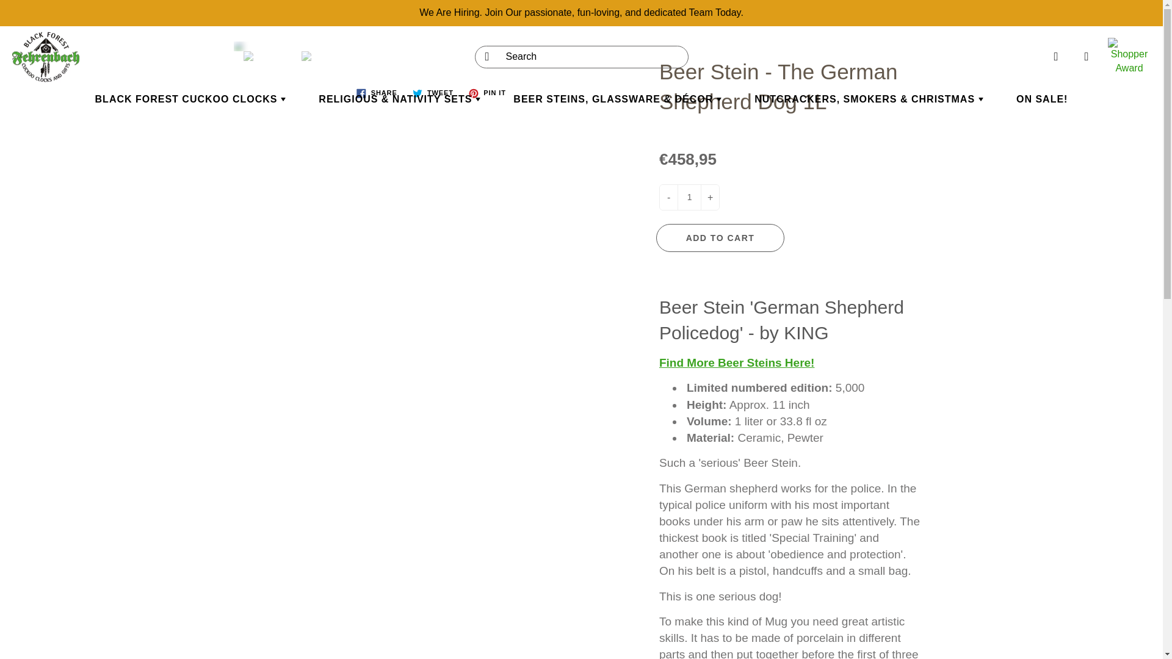  What do you see at coordinates (432, 46) in the screenshot?
I see `Beer Stein - The German Shepherd Dog 1L` at bounding box center [432, 46].